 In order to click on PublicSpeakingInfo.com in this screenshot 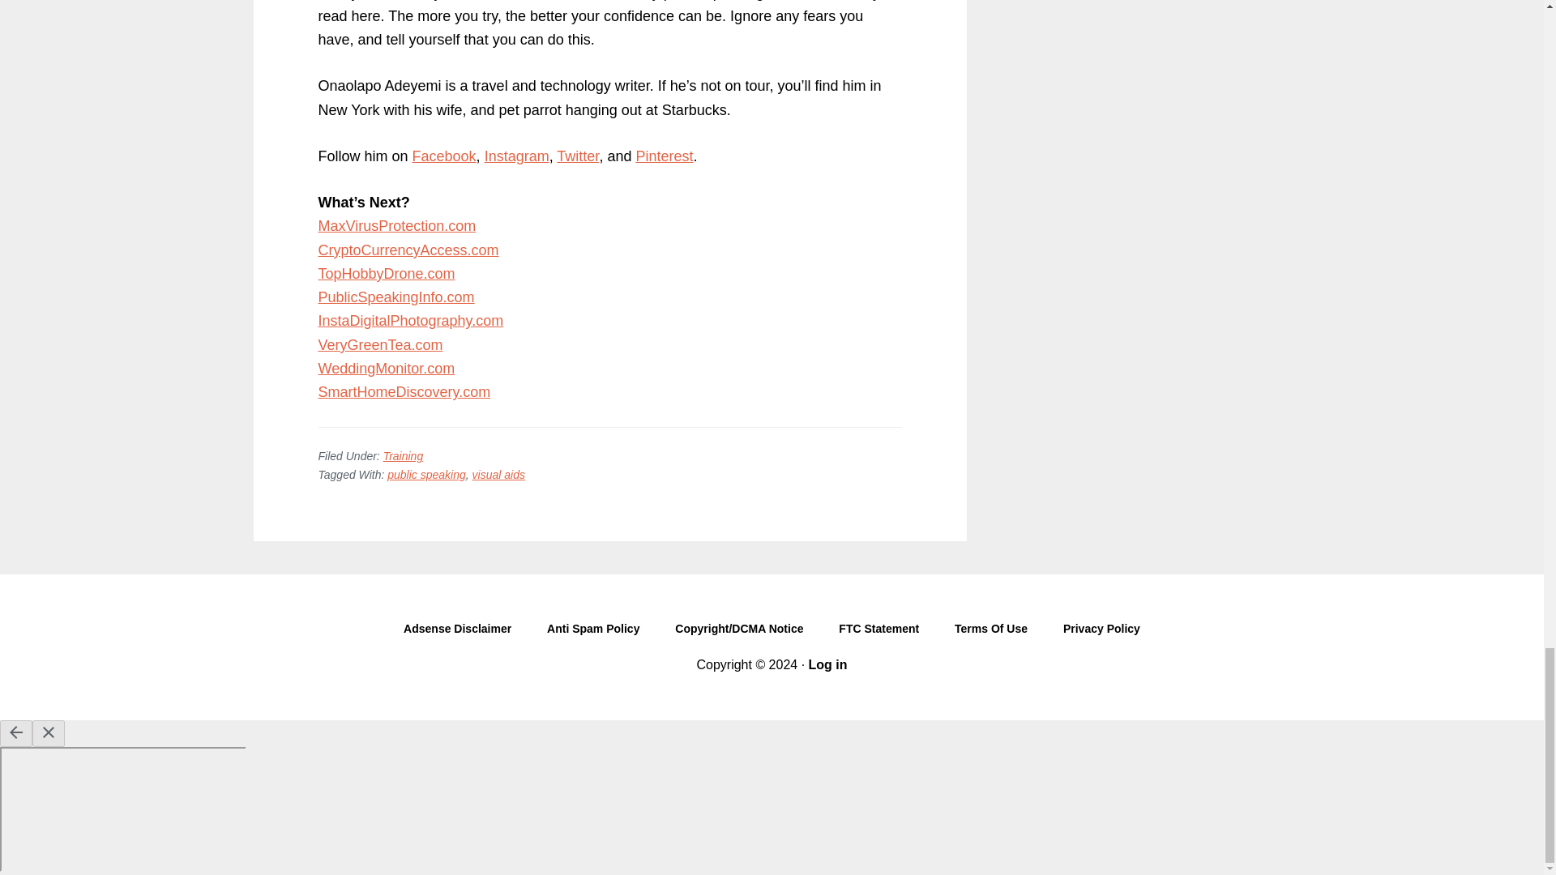, I will do `click(395, 297)`.